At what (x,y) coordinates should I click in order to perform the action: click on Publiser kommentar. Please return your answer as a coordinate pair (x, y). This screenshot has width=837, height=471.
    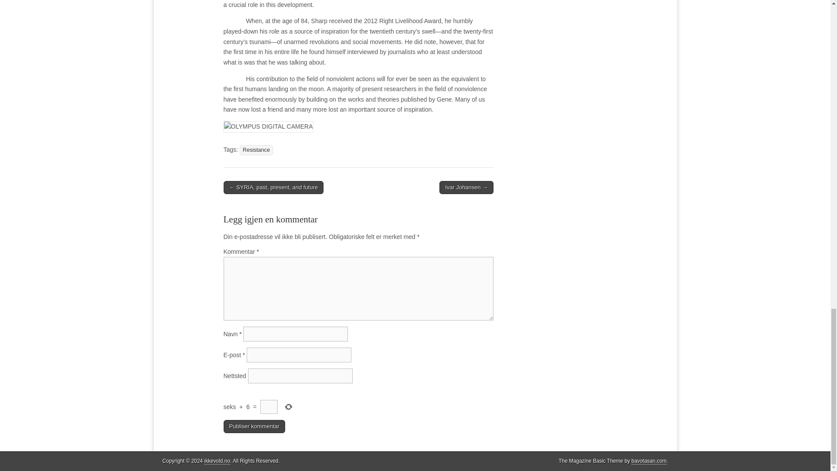
    Looking at the image, I should click on (254, 427).